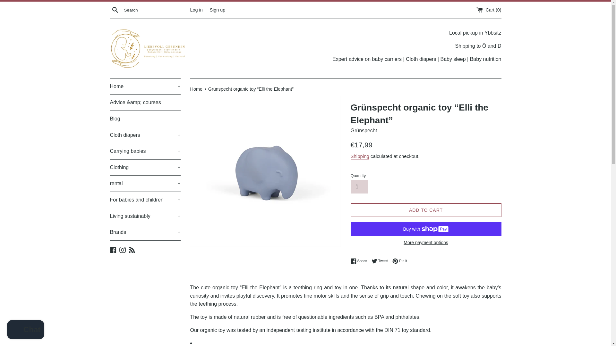 The height and width of the screenshot is (346, 616). Describe the element at coordinates (113, 250) in the screenshot. I see `Liebevoll gebunden on Facebook` at that location.